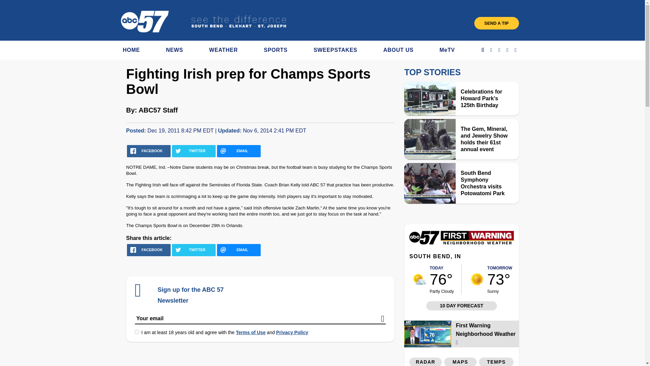 The image size is (650, 366). What do you see at coordinates (137, 332) in the screenshot?
I see `on` at bounding box center [137, 332].